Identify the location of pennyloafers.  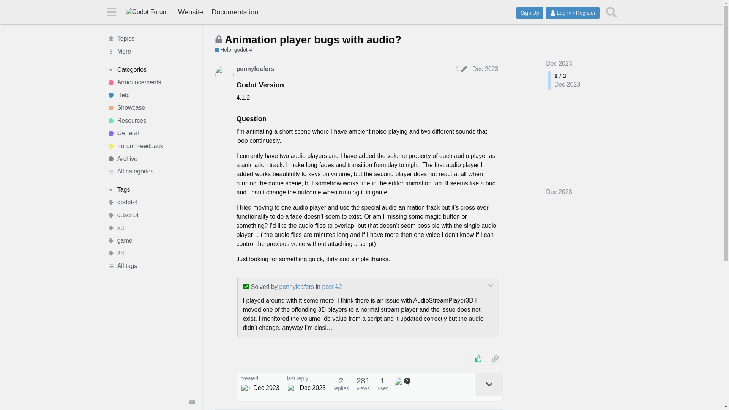
(255, 69).